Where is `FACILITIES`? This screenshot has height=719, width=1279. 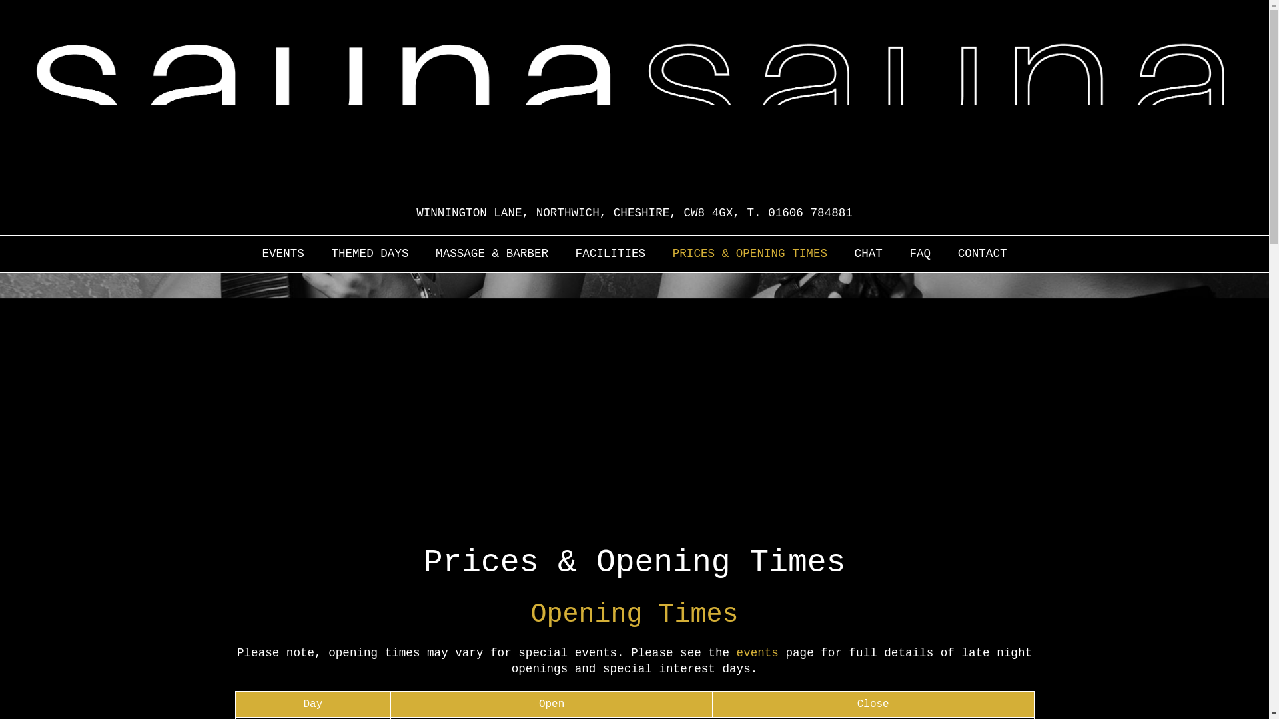
FACILITIES is located at coordinates (610, 253).